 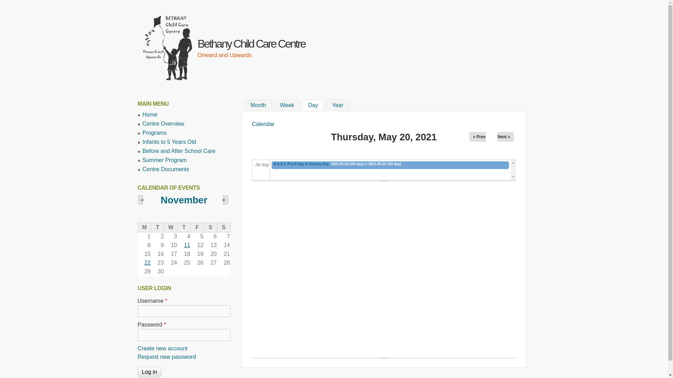 What do you see at coordinates (263, 124) in the screenshot?
I see `Calendar` at bounding box center [263, 124].